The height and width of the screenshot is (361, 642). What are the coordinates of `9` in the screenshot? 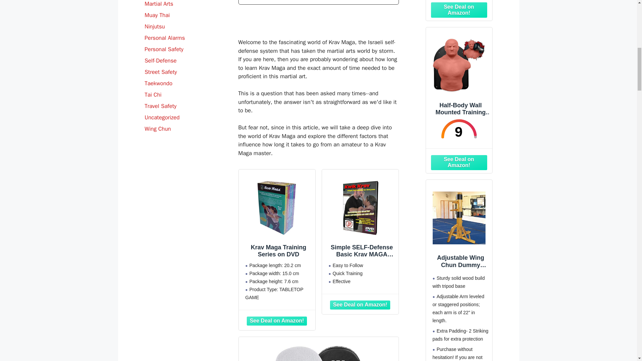 It's located at (459, 129).